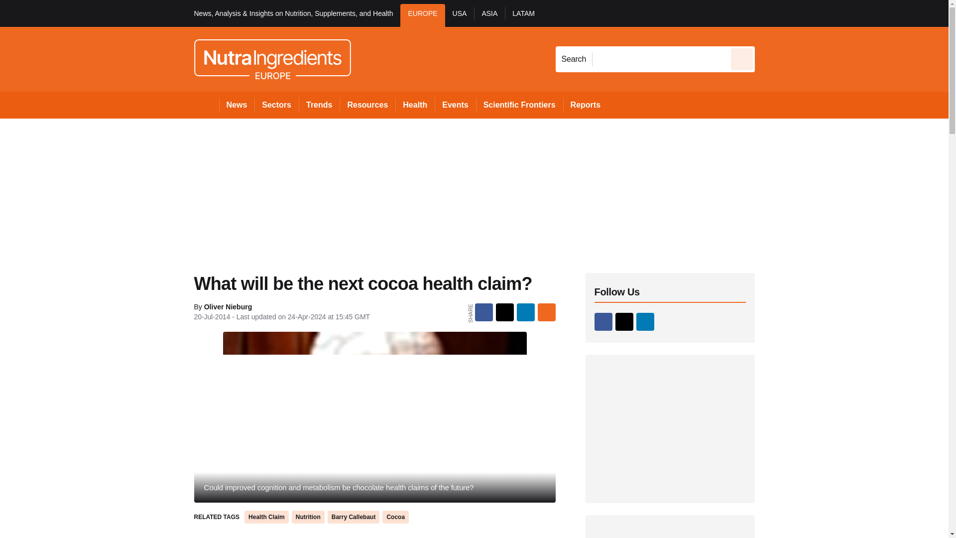  I want to click on Sign out, so click(771, 13).